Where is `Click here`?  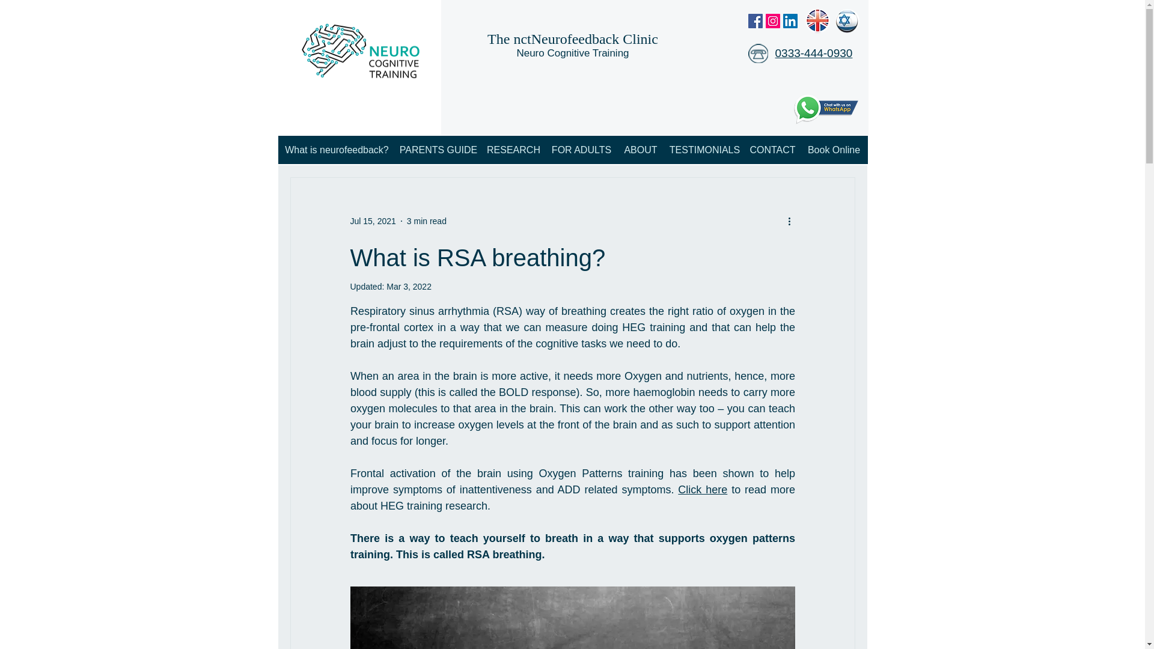 Click here is located at coordinates (702, 489).